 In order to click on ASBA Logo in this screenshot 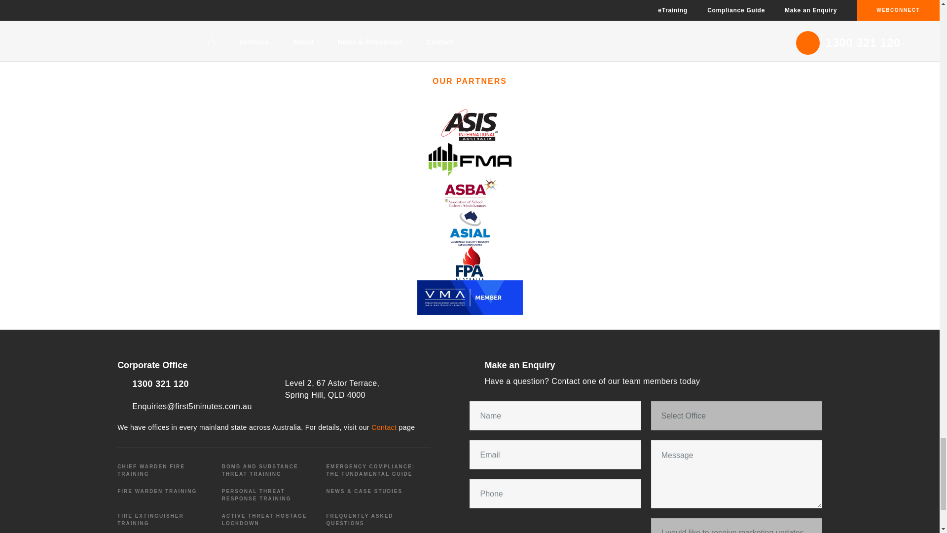, I will do `click(470, 193)`.